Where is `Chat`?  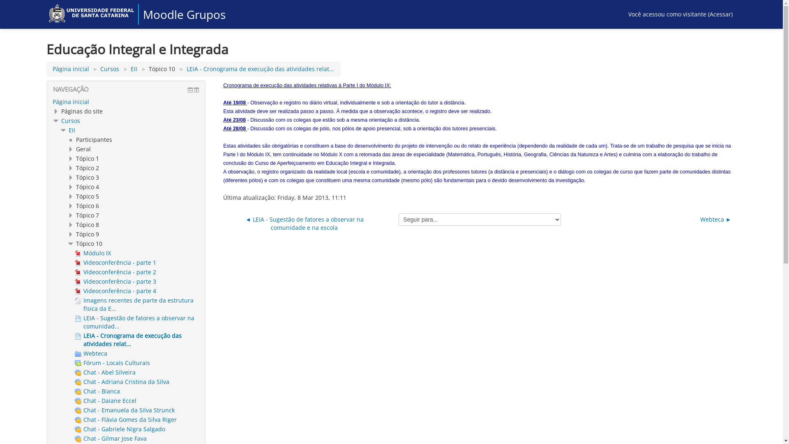 Chat is located at coordinates (78, 392).